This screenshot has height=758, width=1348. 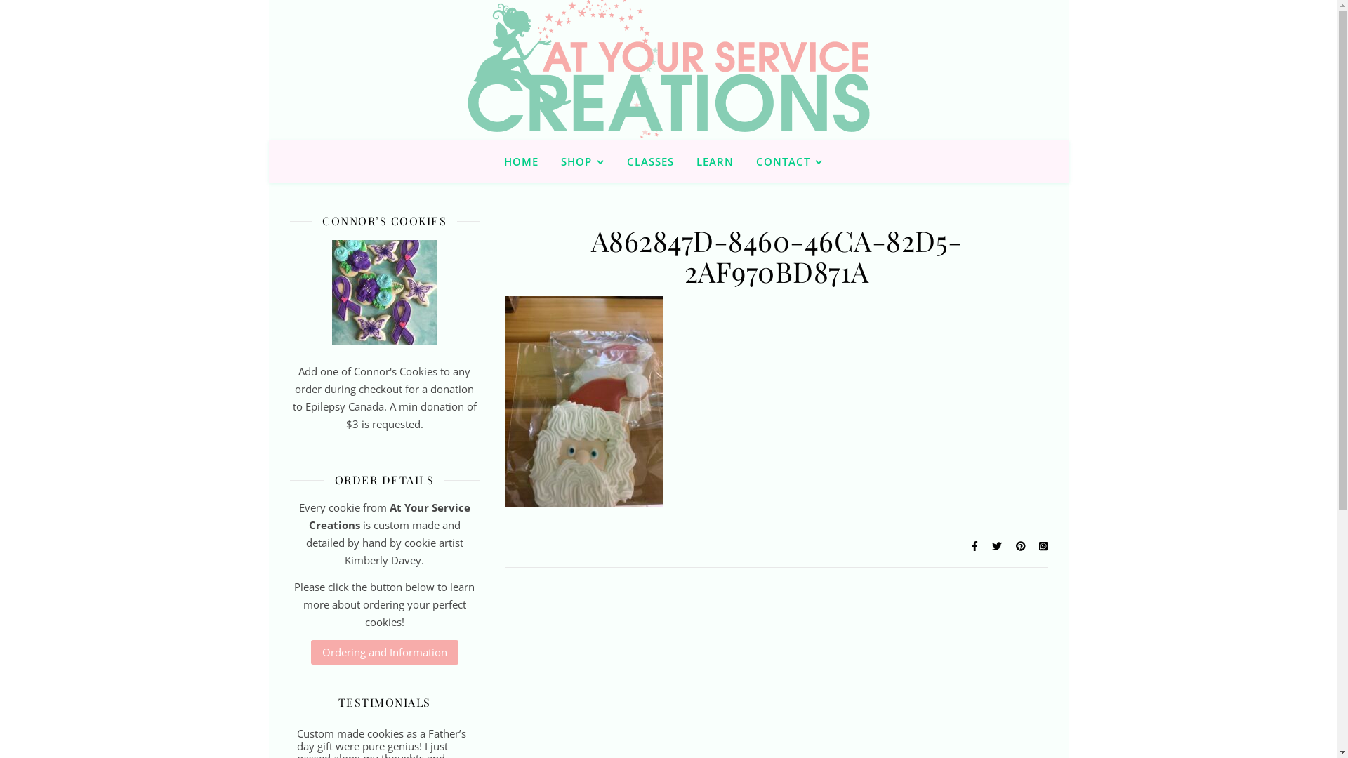 I want to click on HOME, so click(x=527, y=161).